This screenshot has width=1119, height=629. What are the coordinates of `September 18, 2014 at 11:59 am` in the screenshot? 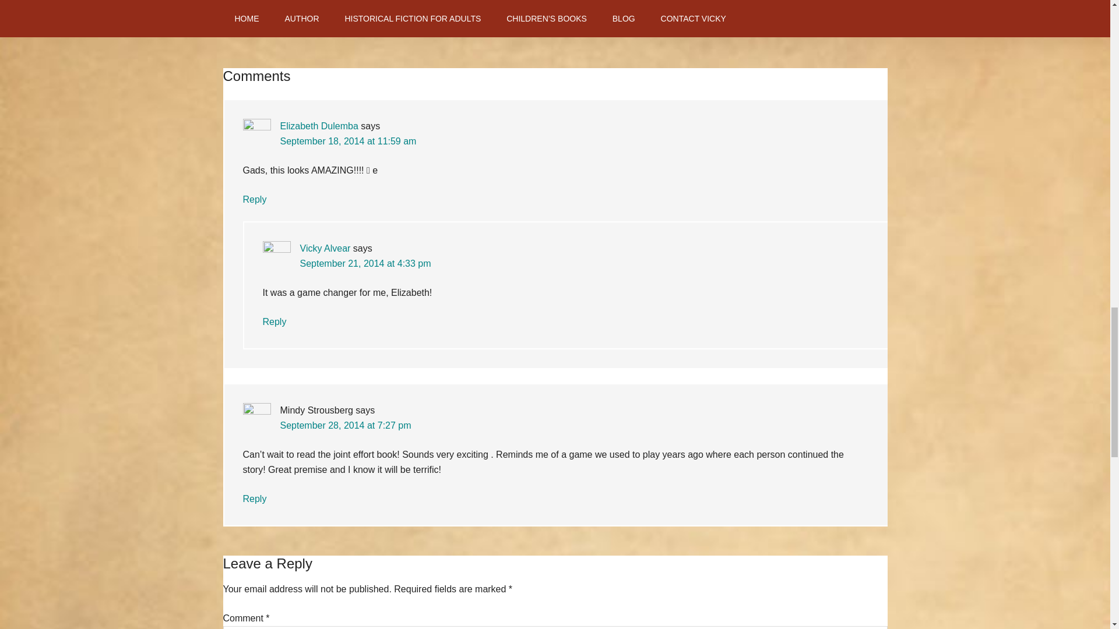 It's located at (348, 141).